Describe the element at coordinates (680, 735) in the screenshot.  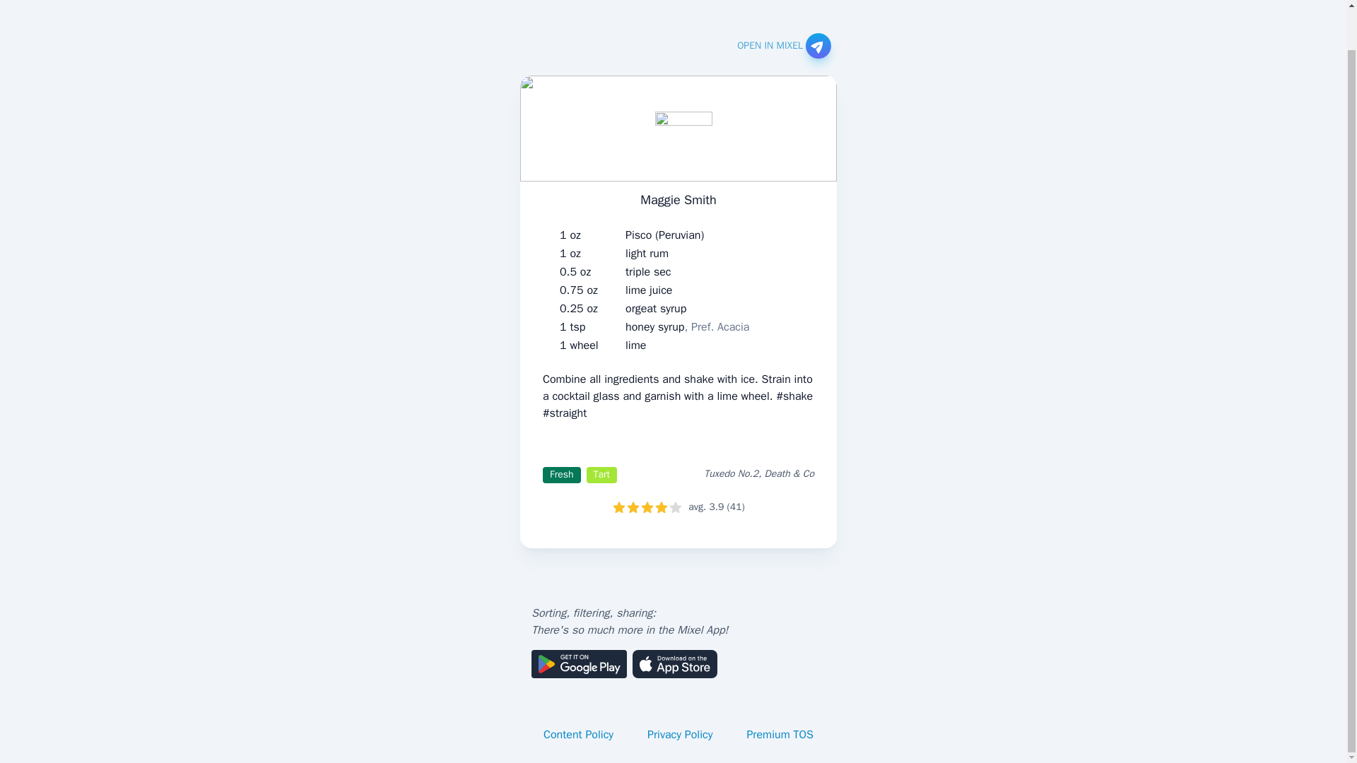
I see `Privacy Policy` at that location.